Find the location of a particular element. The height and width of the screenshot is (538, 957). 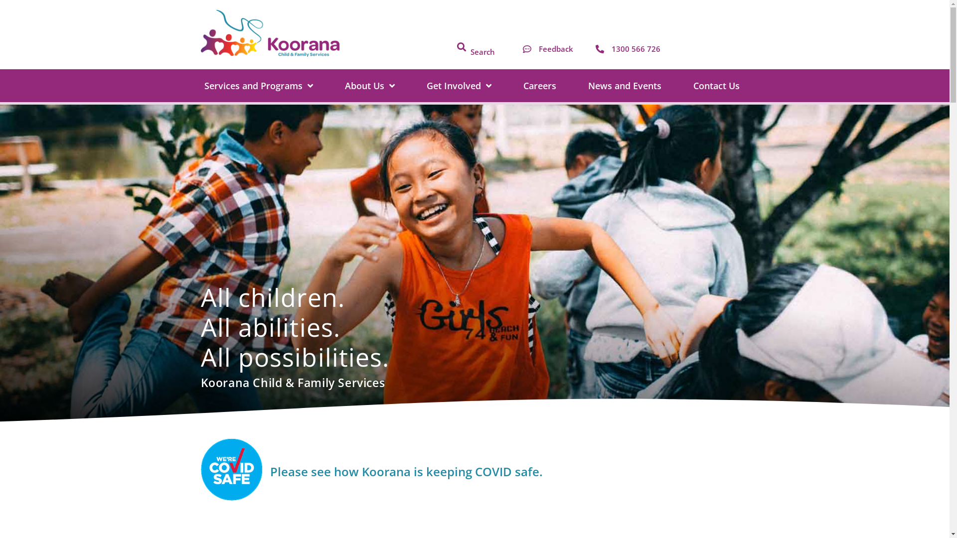

About Us is located at coordinates (369, 86).